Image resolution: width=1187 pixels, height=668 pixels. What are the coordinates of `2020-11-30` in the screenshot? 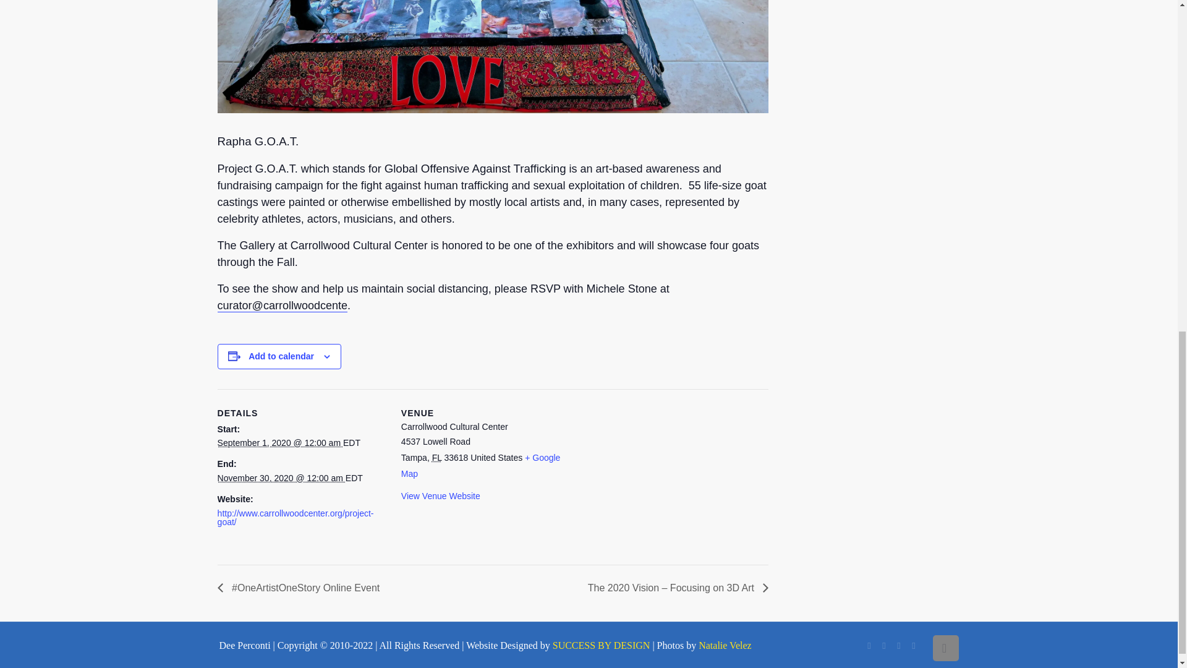 It's located at (281, 477).